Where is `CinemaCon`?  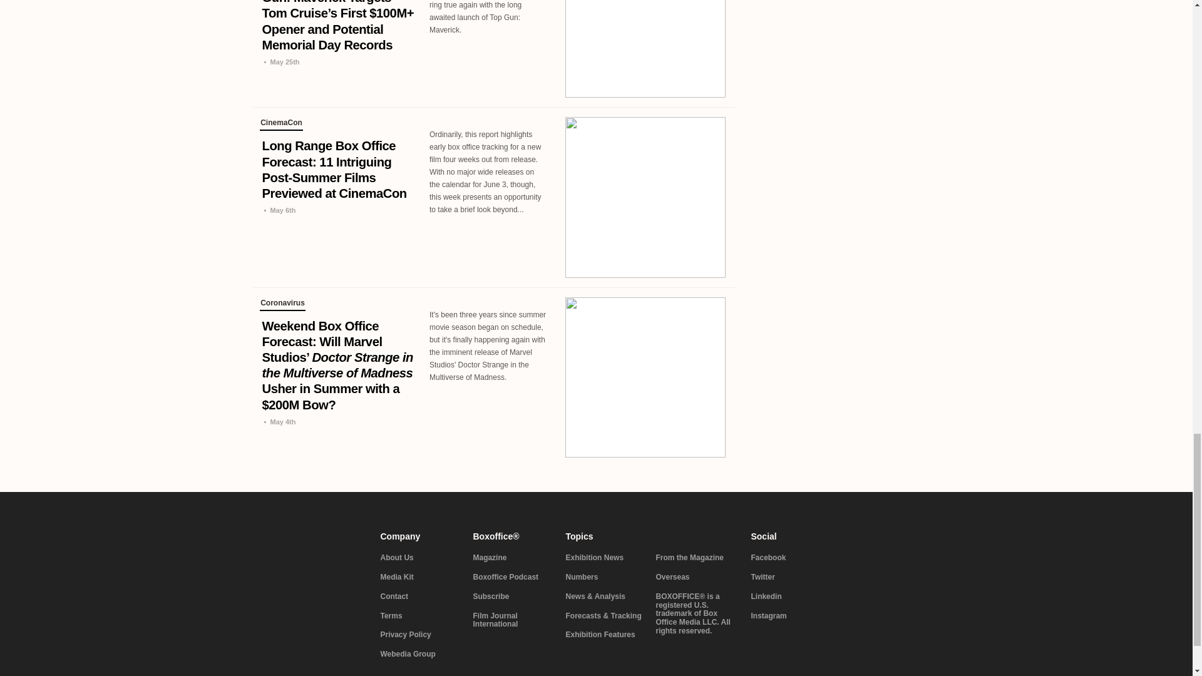 CinemaCon is located at coordinates (280, 125).